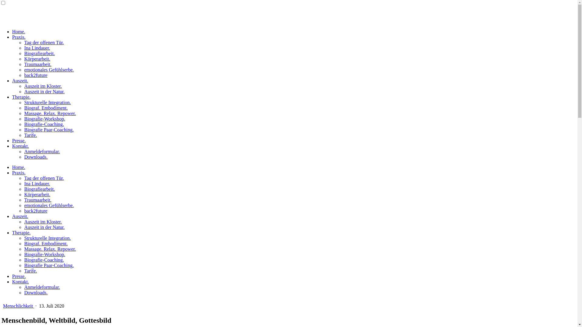 Image resolution: width=582 pixels, height=327 pixels. I want to click on Massage. Relax. Repower., so click(50, 249).